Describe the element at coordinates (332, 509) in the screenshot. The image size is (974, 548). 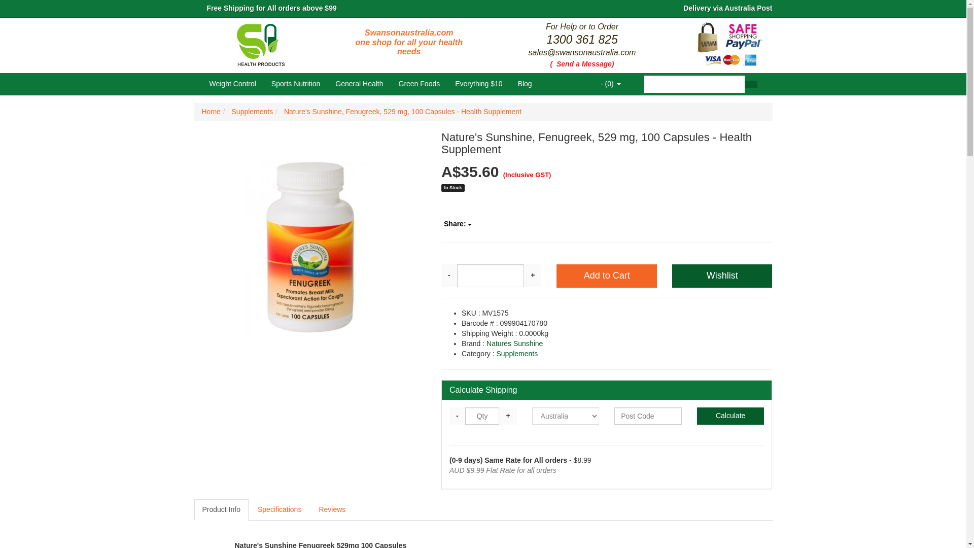
I see `Reviews` at that location.